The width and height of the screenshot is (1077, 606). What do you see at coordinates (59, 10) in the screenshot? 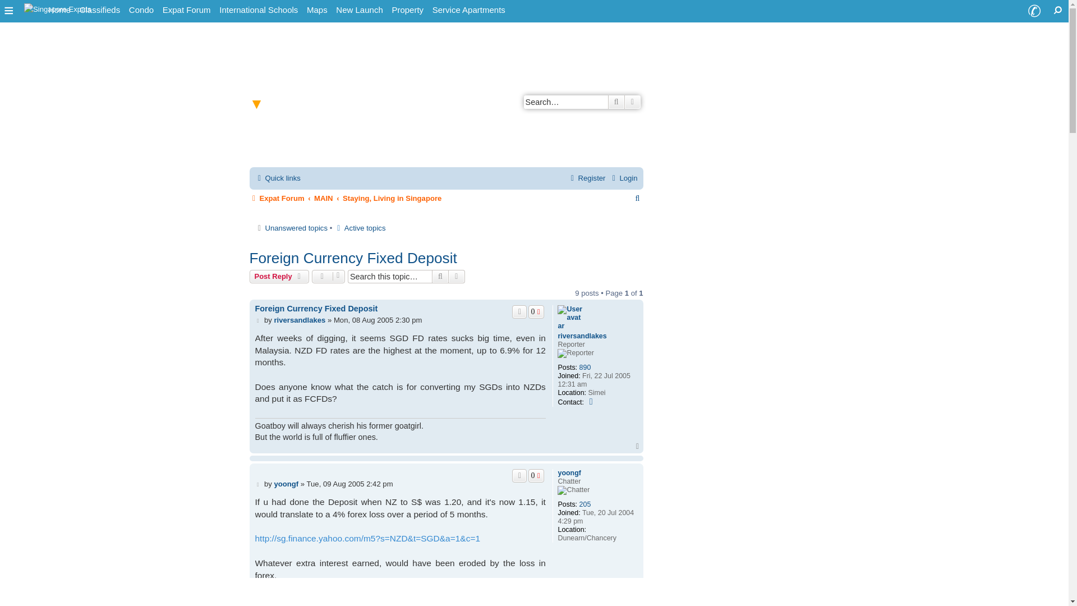
I see `Home` at bounding box center [59, 10].